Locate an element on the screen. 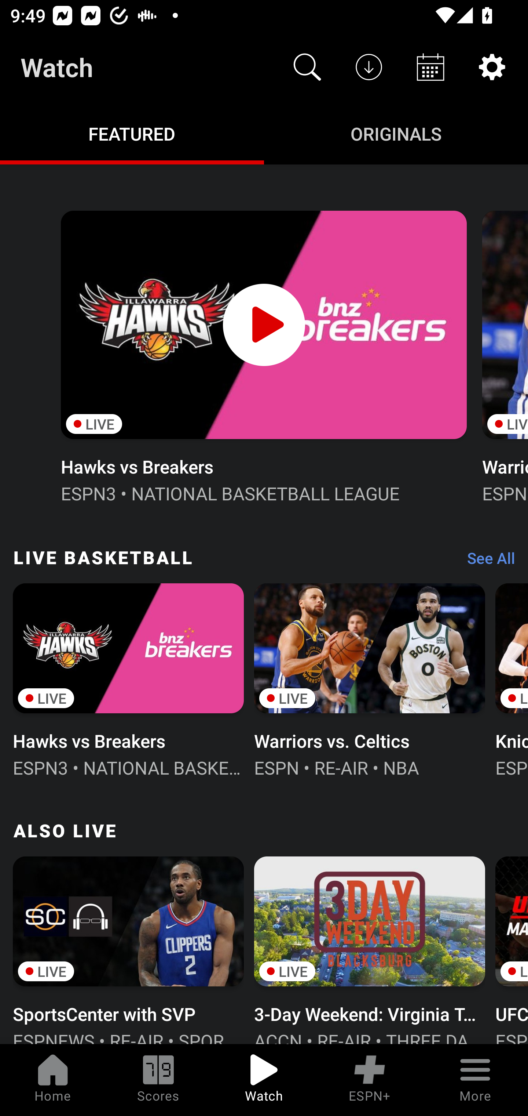 This screenshot has height=1116, width=528. LIVE Warriors vs. Celtics ESPN • RE-AIR • NBA is located at coordinates (370, 679).